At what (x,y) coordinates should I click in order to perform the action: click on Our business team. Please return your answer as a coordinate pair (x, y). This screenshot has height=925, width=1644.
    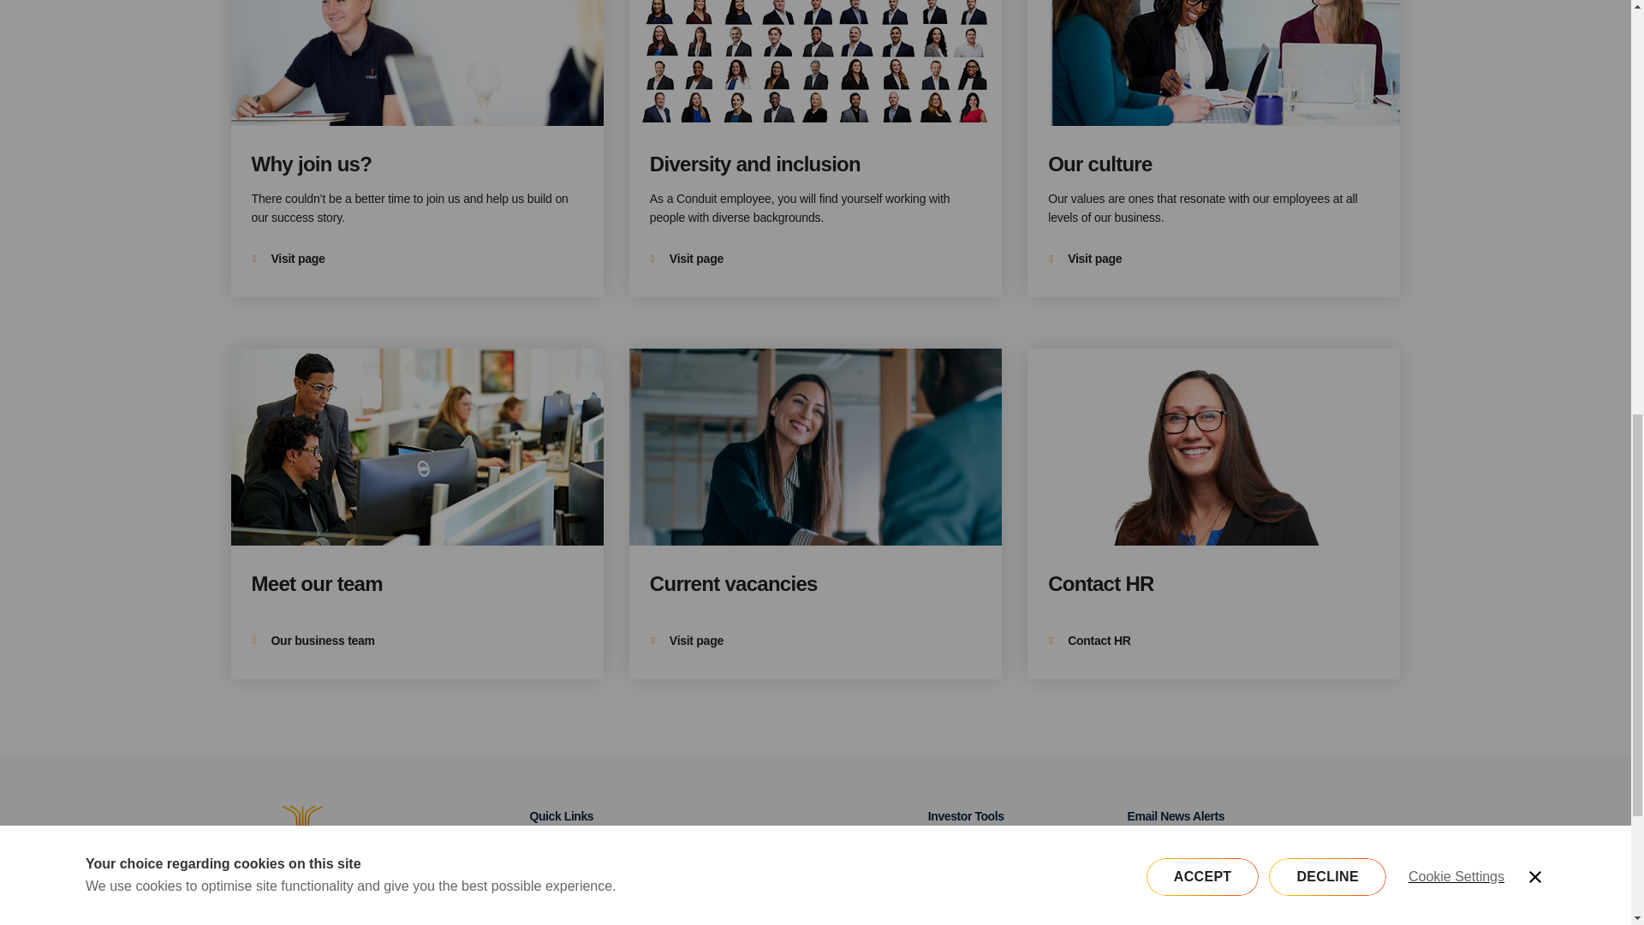
    Looking at the image, I should click on (417, 514).